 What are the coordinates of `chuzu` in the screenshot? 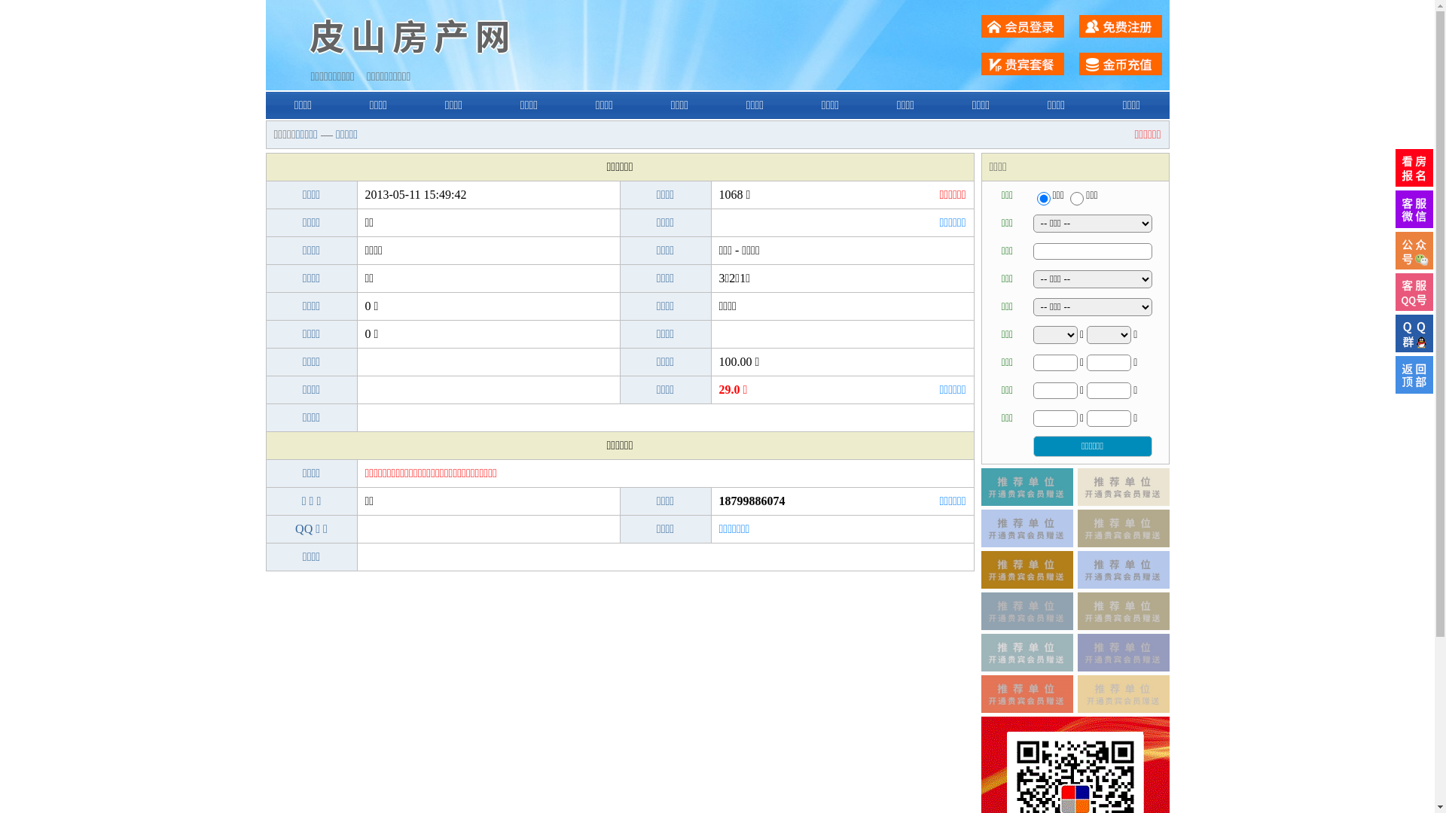 It's located at (1077, 199).